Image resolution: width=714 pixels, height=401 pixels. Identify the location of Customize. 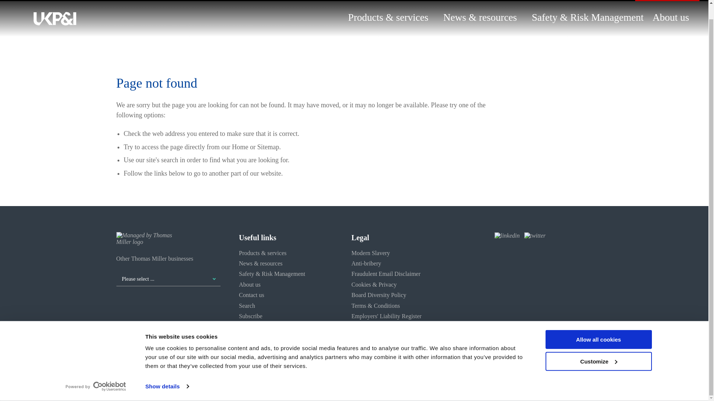
(598, 347).